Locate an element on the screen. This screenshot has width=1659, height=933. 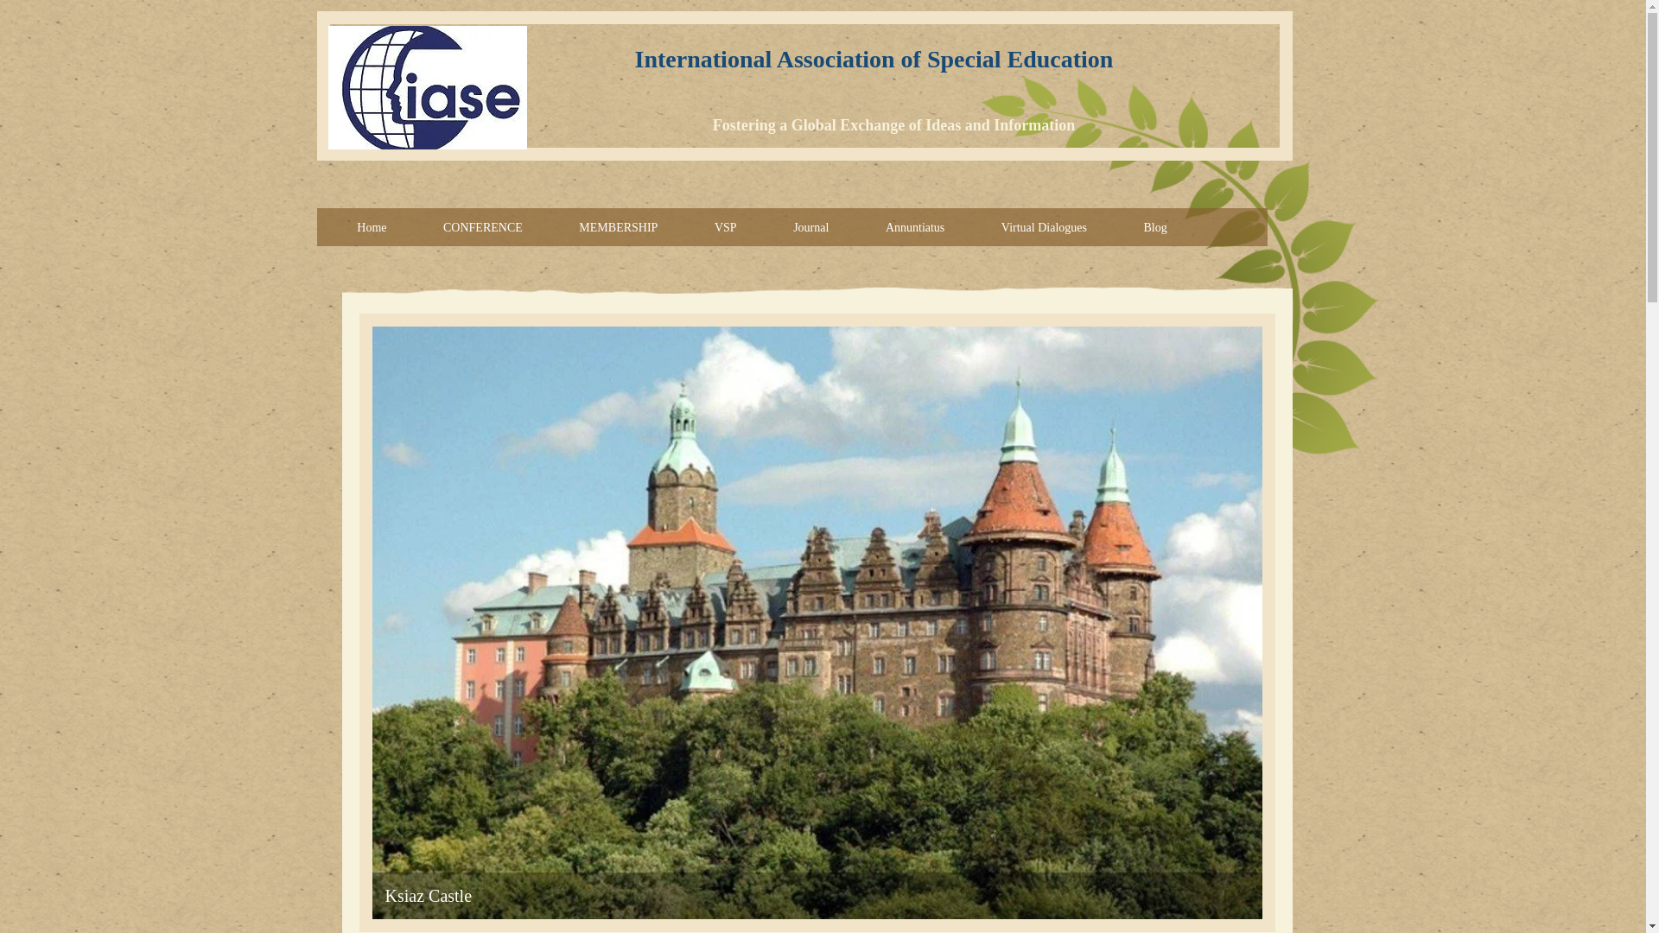
MEMBERSHIP is located at coordinates (619, 228).